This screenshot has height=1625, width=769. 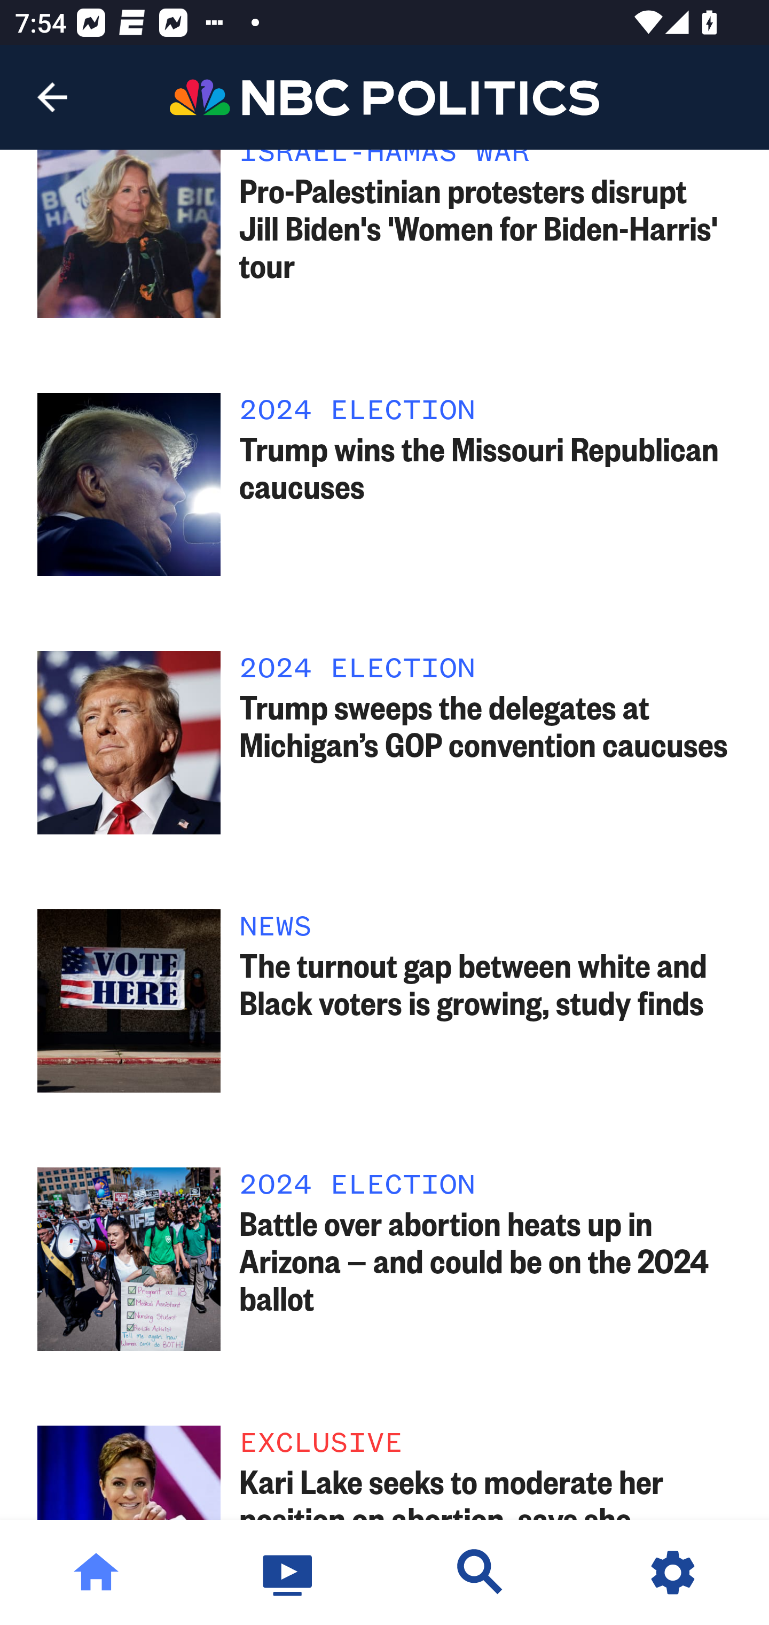 I want to click on Navigate up, so click(x=52, y=97).